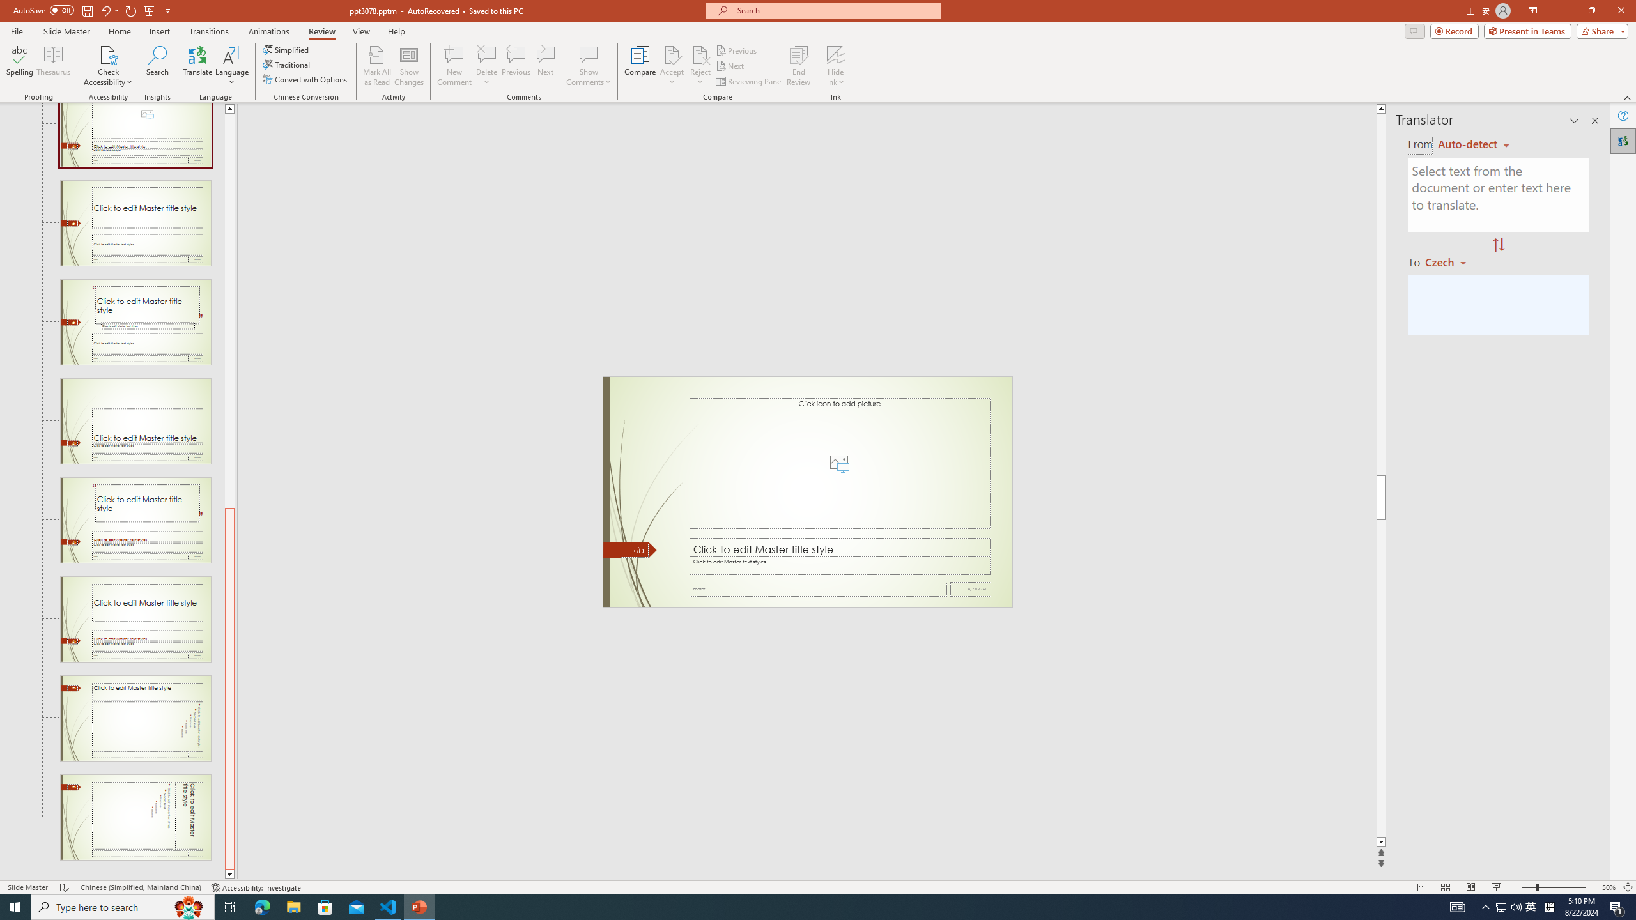  What do you see at coordinates (1381, 678) in the screenshot?
I see `Page down` at bounding box center [1381, 678].